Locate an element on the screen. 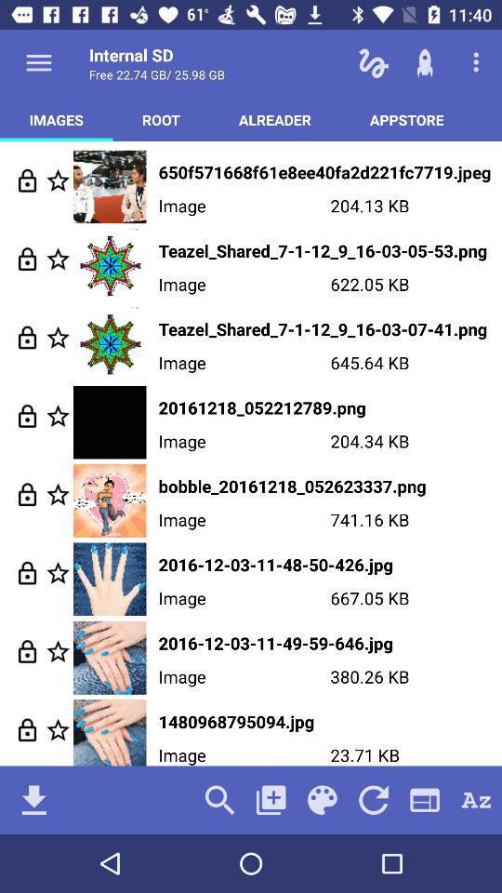  favorite button is located at coordinates (58, 259).